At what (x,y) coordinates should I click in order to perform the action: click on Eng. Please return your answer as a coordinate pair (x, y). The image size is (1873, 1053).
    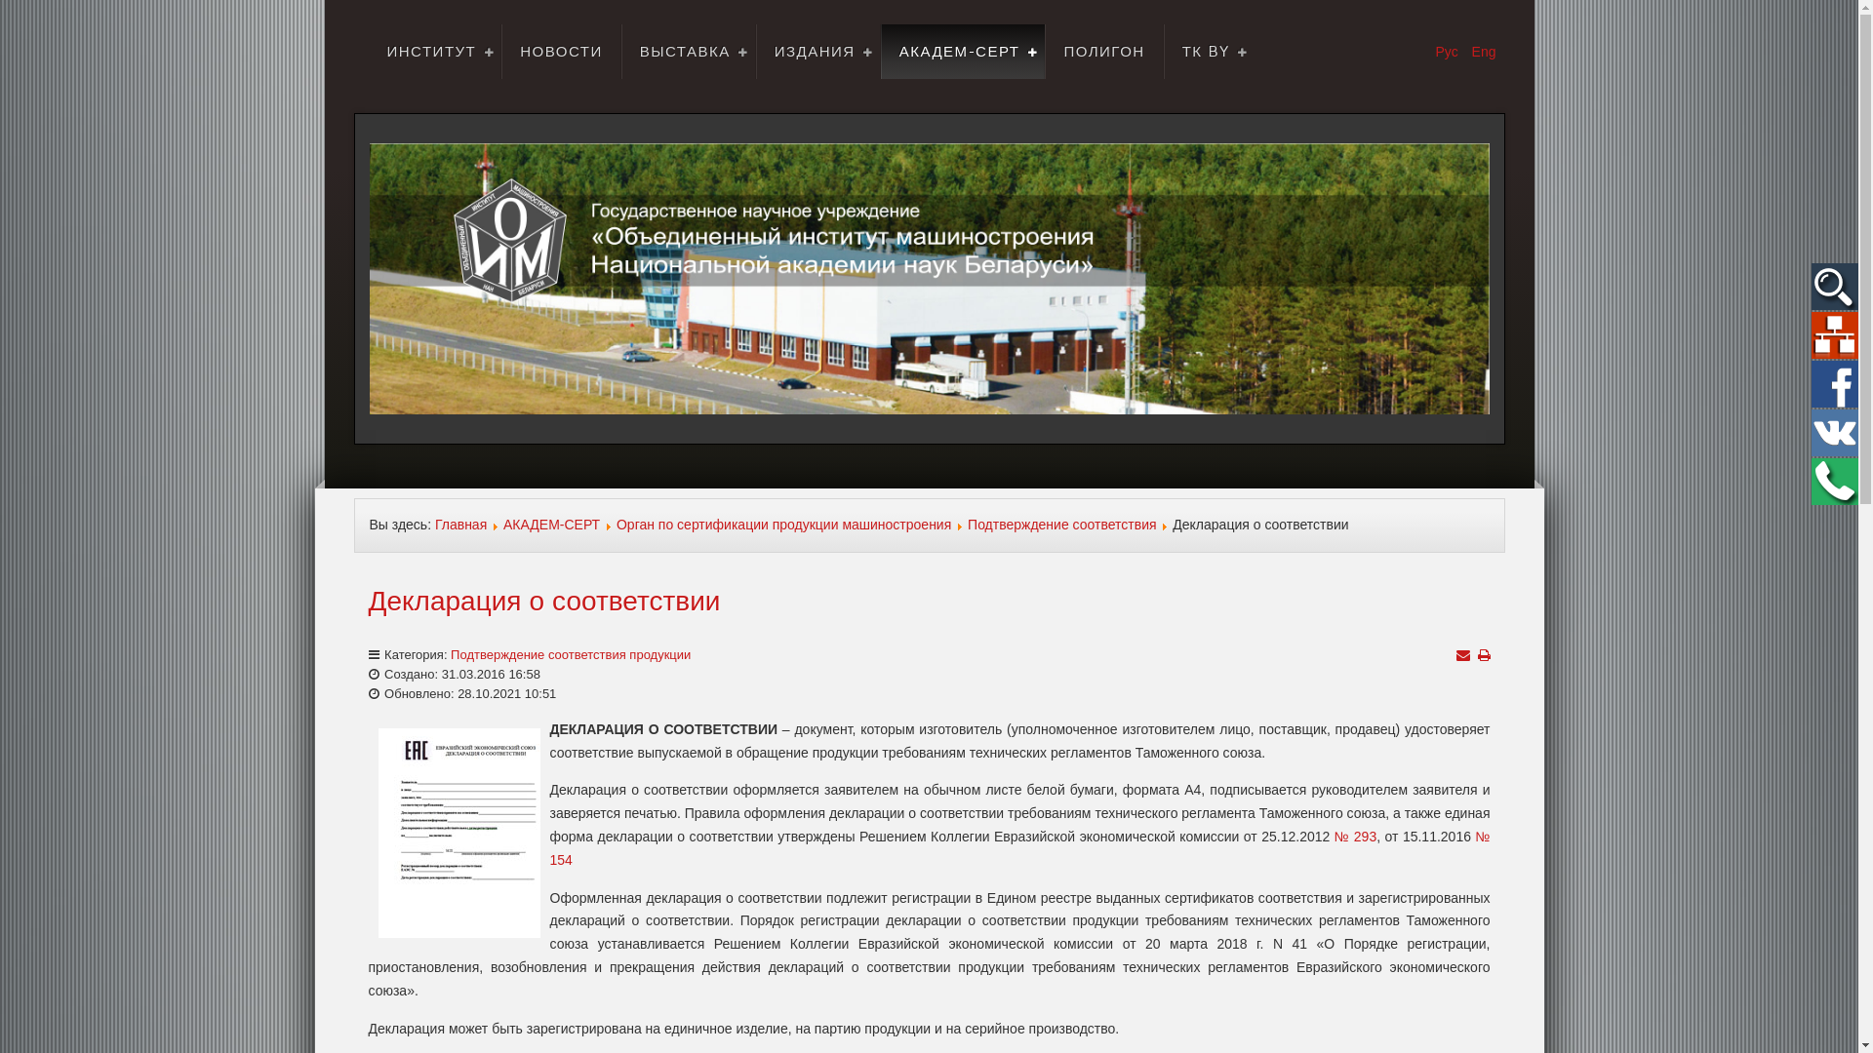
    Looking at the image, I should click on (1485, 52).